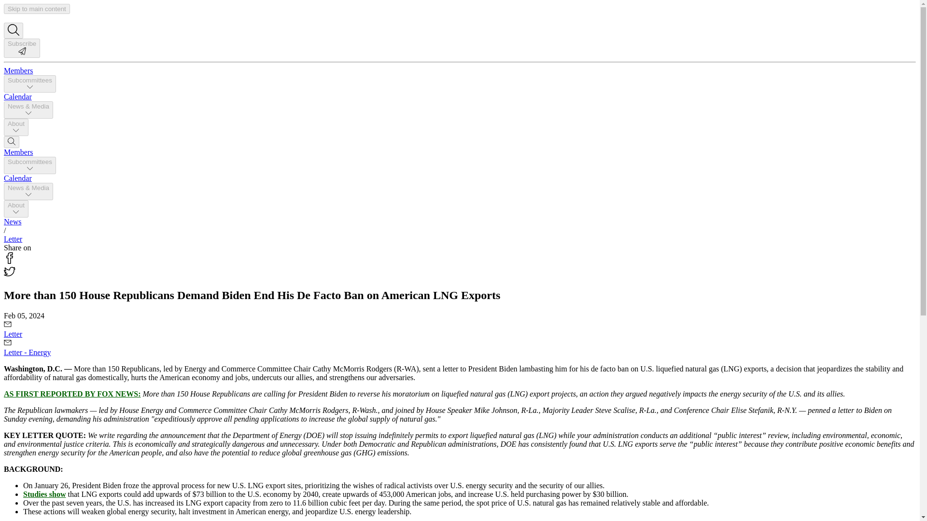 The image size is (927, 521). I want to click on Skip to main content, so click(37, 9).